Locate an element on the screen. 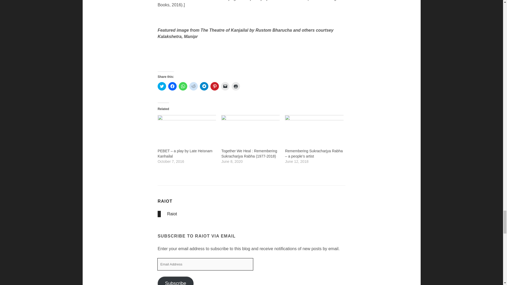  Click to share on Telegram is located at coordinates (204, 86).